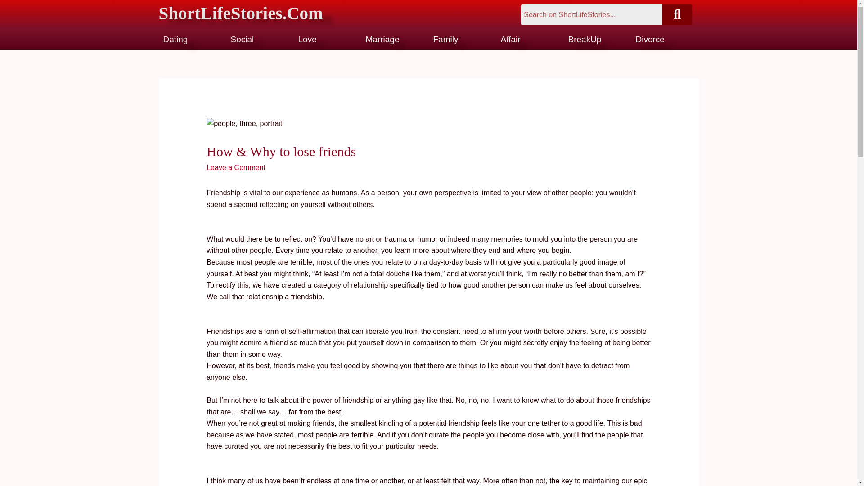  What do you see at coordinates (510, 39) in the screenshot?
I see `Affair` at bounding box center [510, 39].